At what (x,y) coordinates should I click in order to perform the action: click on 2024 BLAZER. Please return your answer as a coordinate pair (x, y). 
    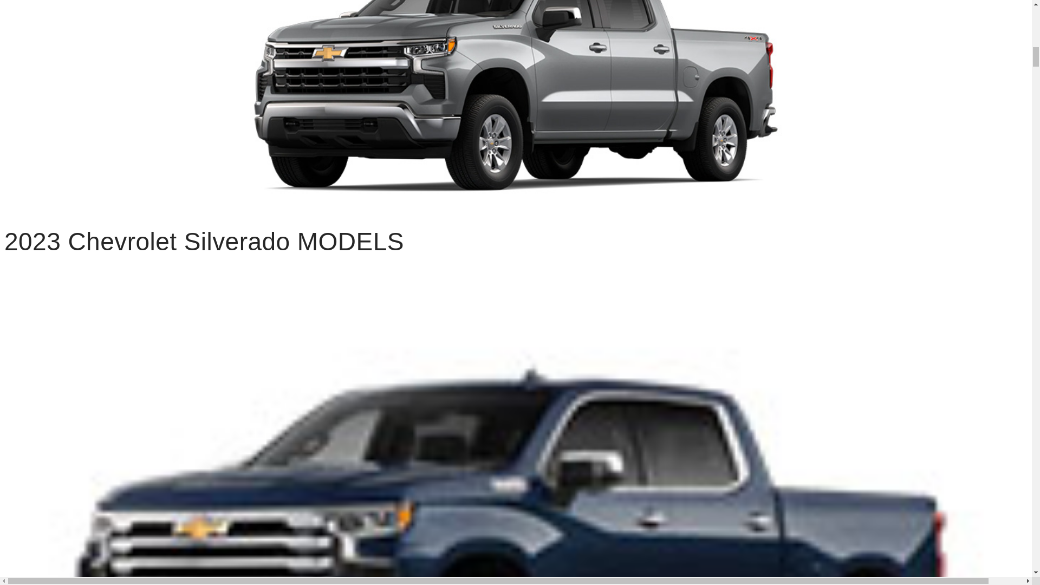
    Looking at the image, I should click on (110, 313).